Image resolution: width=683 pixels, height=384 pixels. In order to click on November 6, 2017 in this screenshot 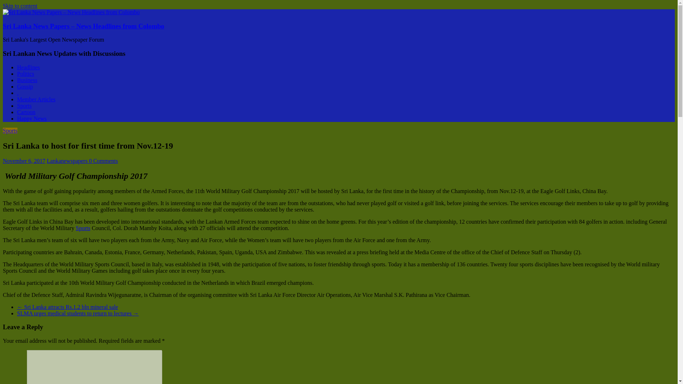, I will do `click(24, 161)`.